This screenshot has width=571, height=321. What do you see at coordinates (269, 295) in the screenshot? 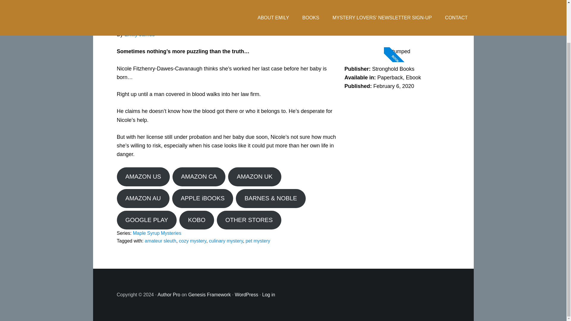
I see `Log in` at bounding box center [269, 295].